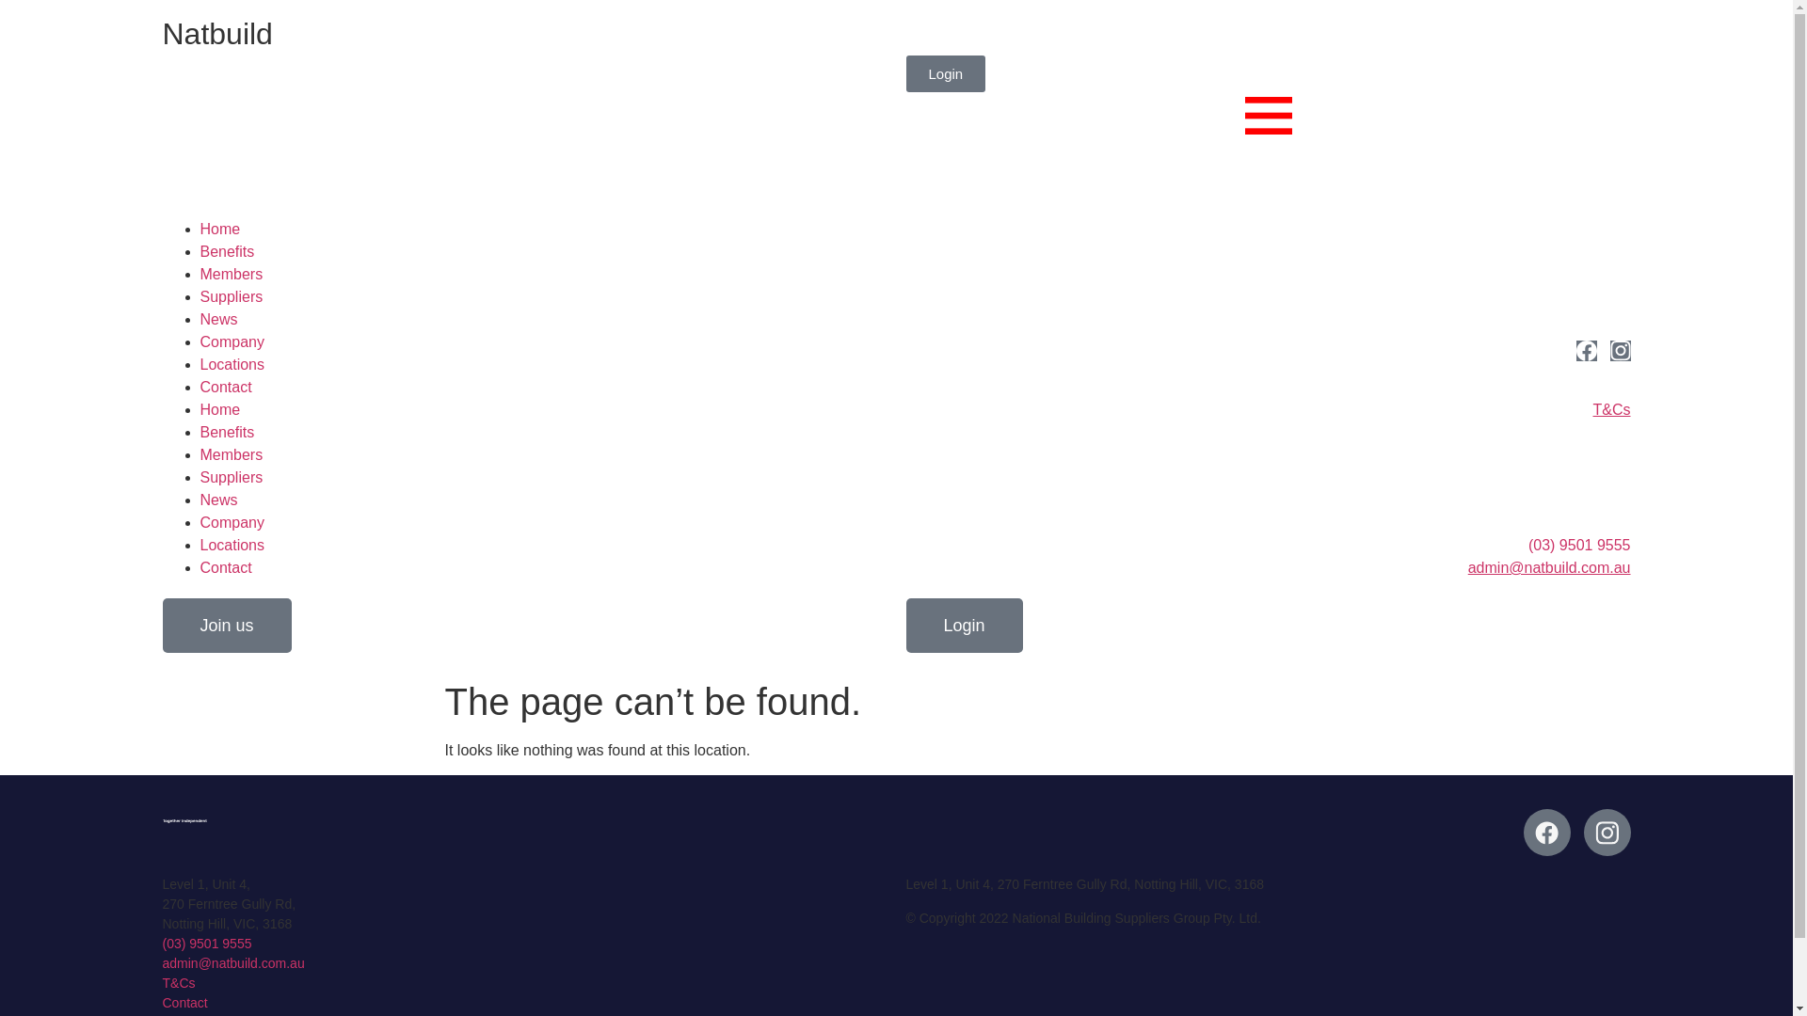 Image resolution: width=1807 pixels, height=1016 pixels. Describe the element at coordinates (964, 626) in the screenshot. I see `Login` at that location.